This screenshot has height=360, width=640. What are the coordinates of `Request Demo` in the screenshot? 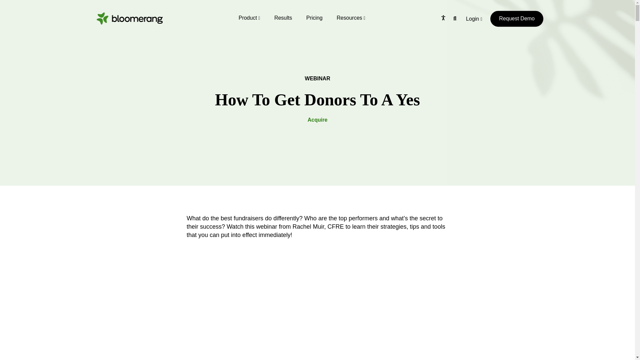 It's located at (517, 19).